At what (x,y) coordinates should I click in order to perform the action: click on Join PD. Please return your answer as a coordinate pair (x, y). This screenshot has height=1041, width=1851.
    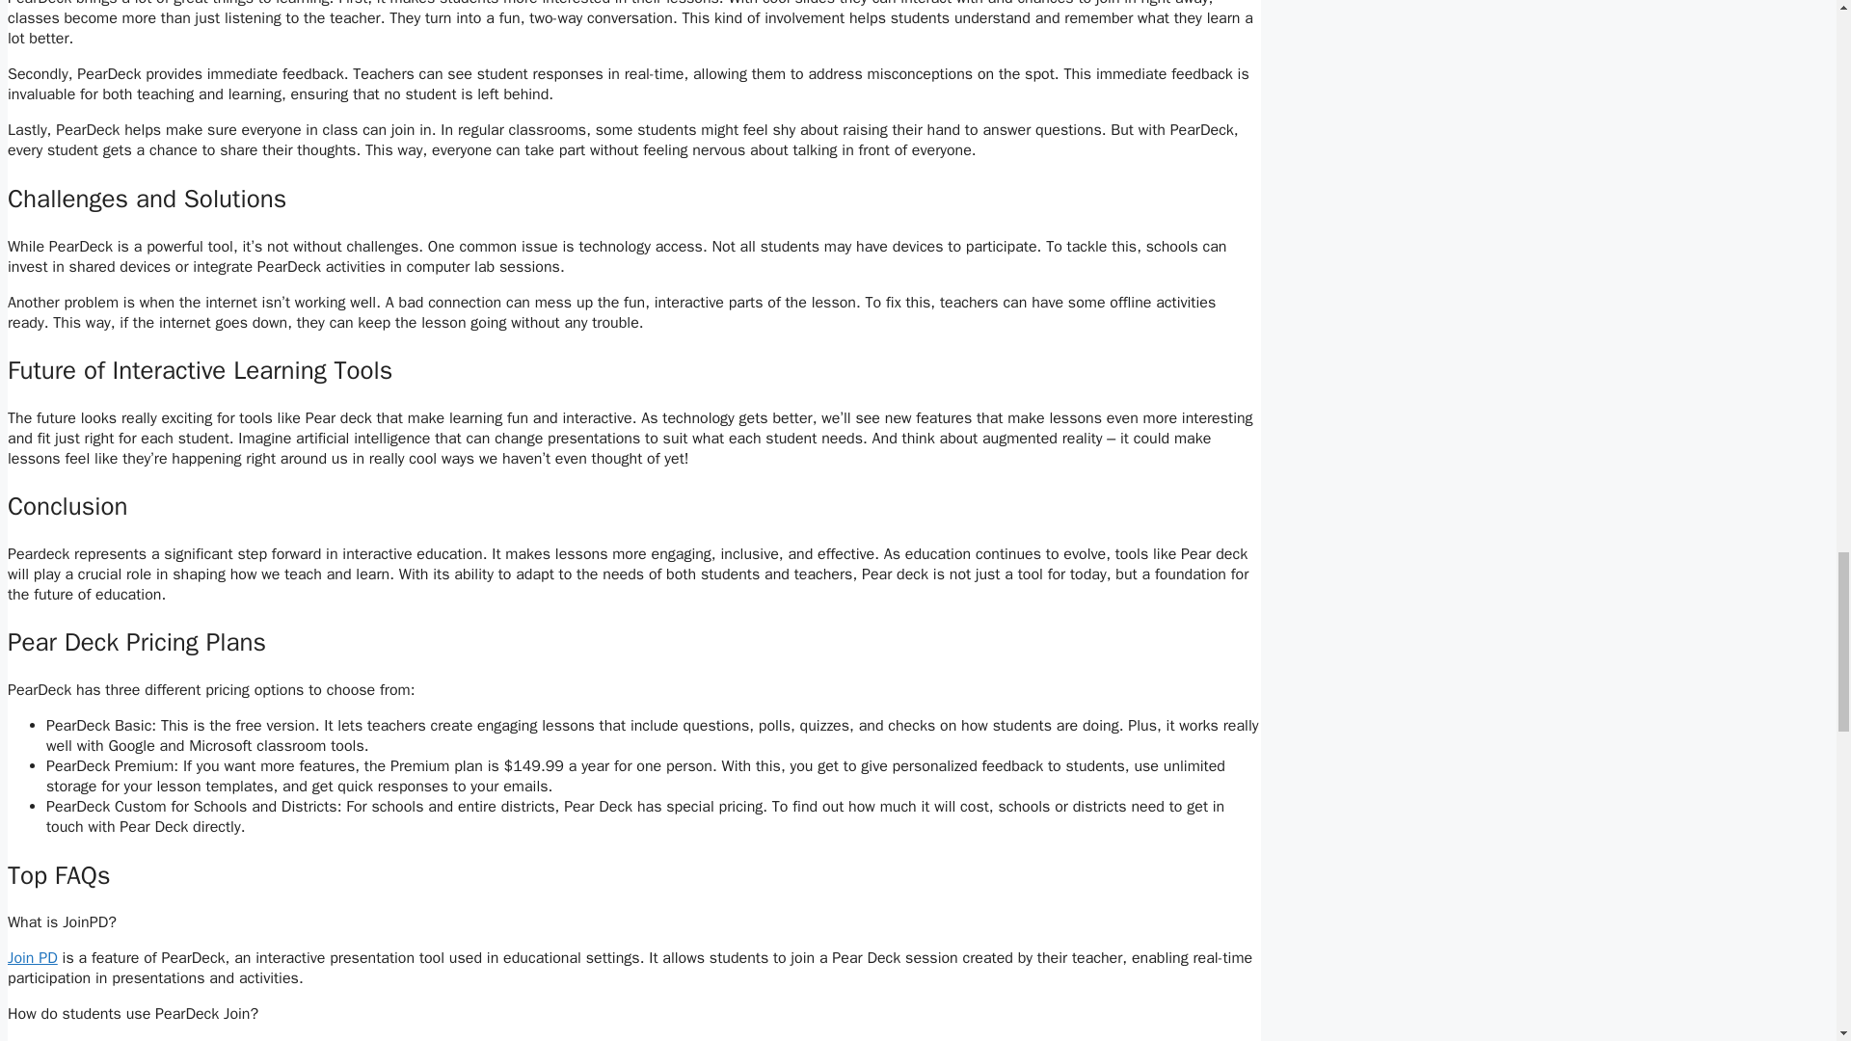
    Looking at the image, I should click on (32, 958).